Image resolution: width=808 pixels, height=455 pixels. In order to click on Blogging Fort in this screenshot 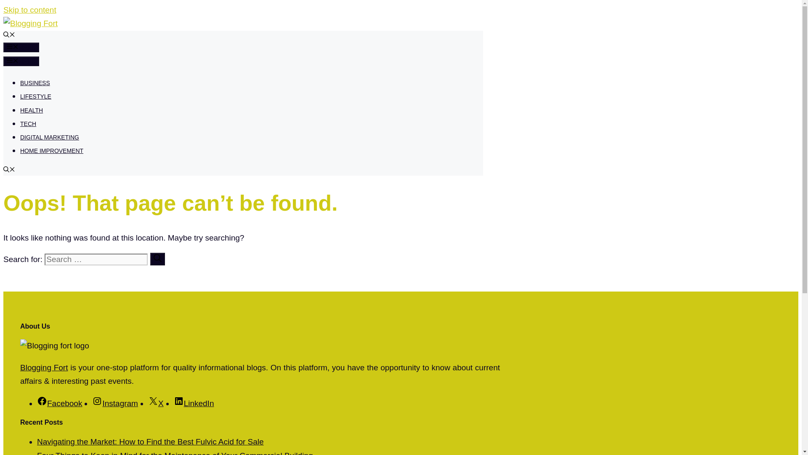, I will do `click(44, 367)`.